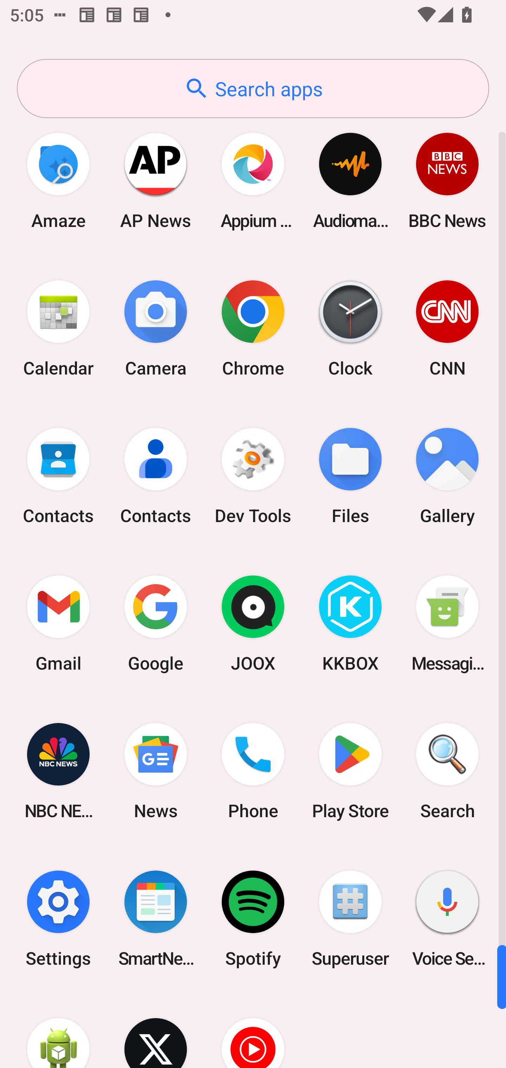 The image size is (506, 1068). What do you see at coordinates (156, 918) in the screenshot?
I see `SmartNews` at bounding box center [156, 918].